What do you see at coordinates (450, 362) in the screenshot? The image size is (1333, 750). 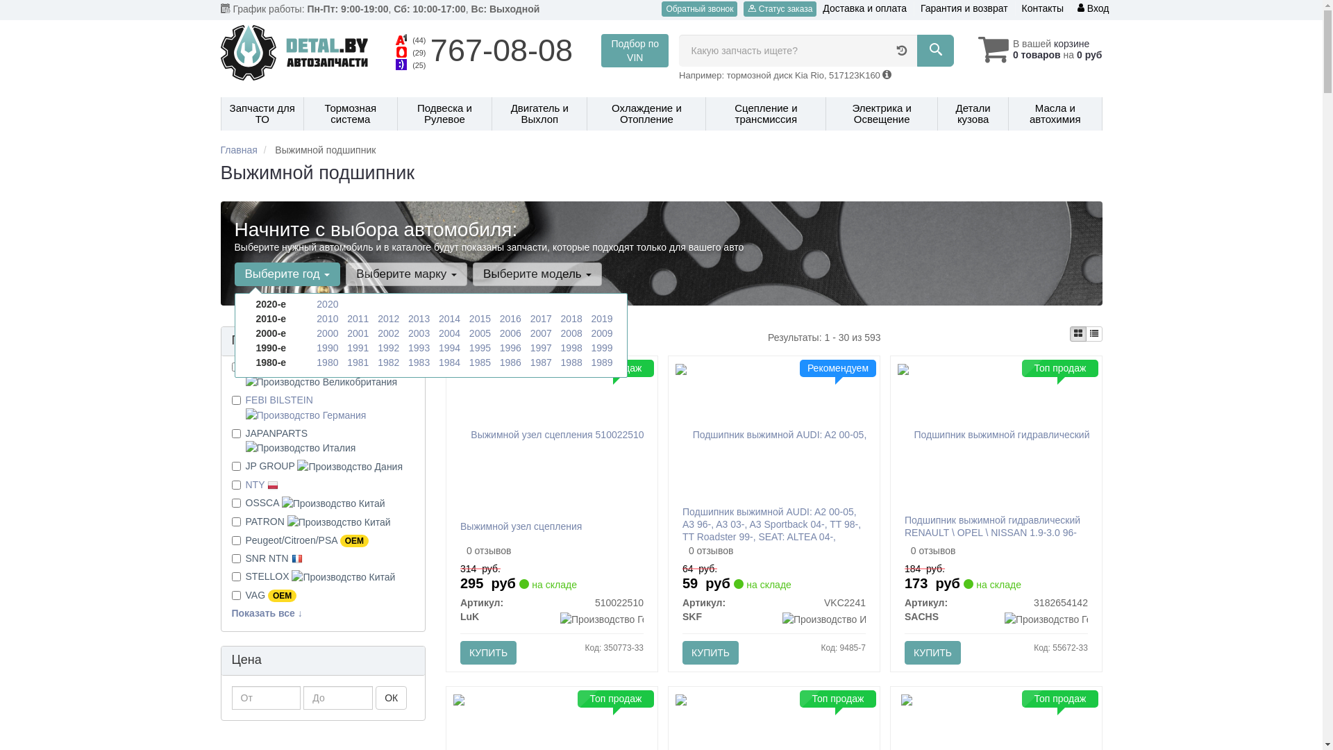 I see `1984` at bounding box center [450, 362].